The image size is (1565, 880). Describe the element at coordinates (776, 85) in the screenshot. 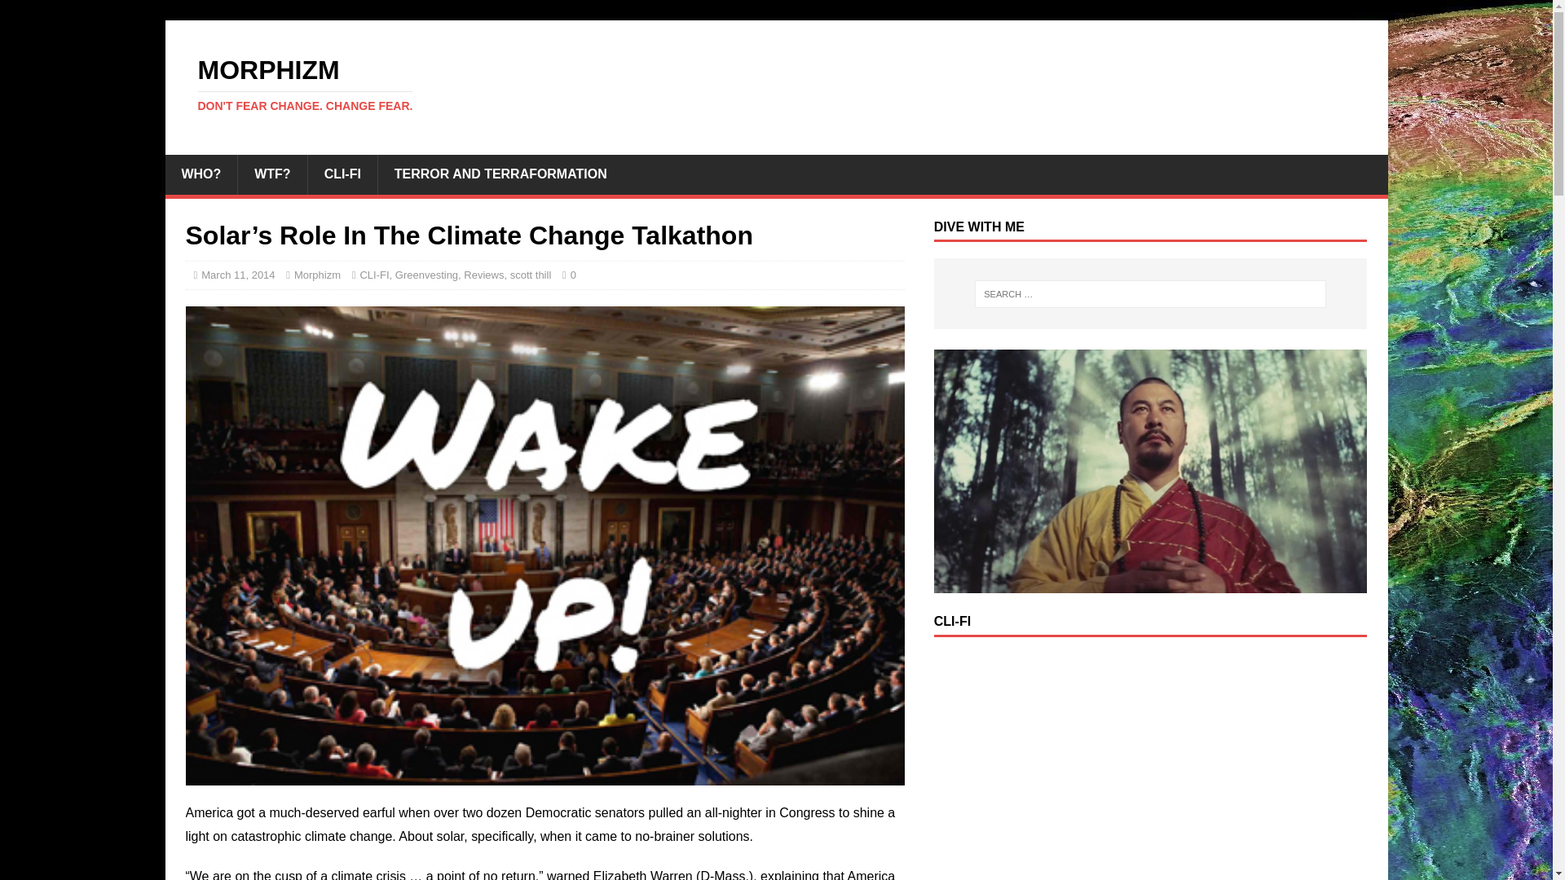

I see `morphizm` at that location.